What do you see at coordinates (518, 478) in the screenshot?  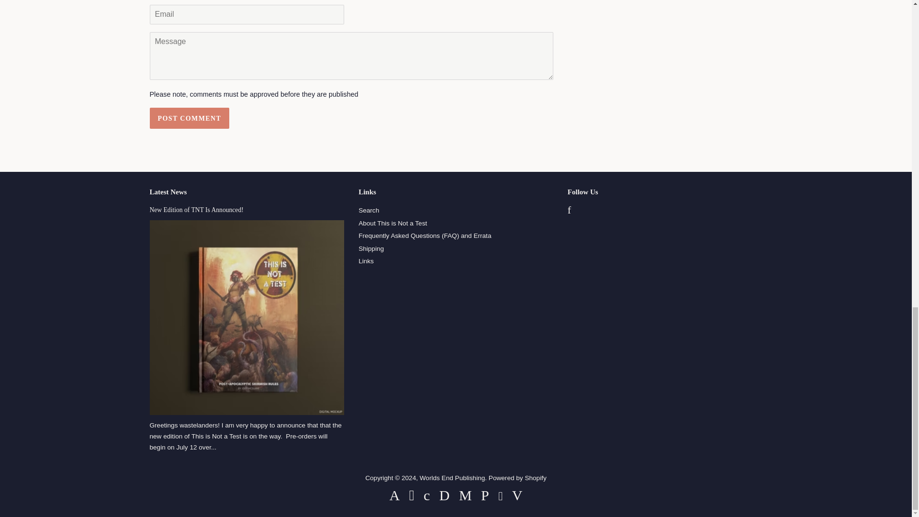 I see `Powered by Shopify` at bounding box center [518, 478].